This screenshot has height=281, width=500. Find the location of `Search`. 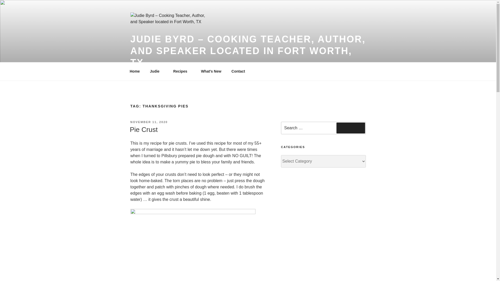

Search is located at coordinates (351, 128).